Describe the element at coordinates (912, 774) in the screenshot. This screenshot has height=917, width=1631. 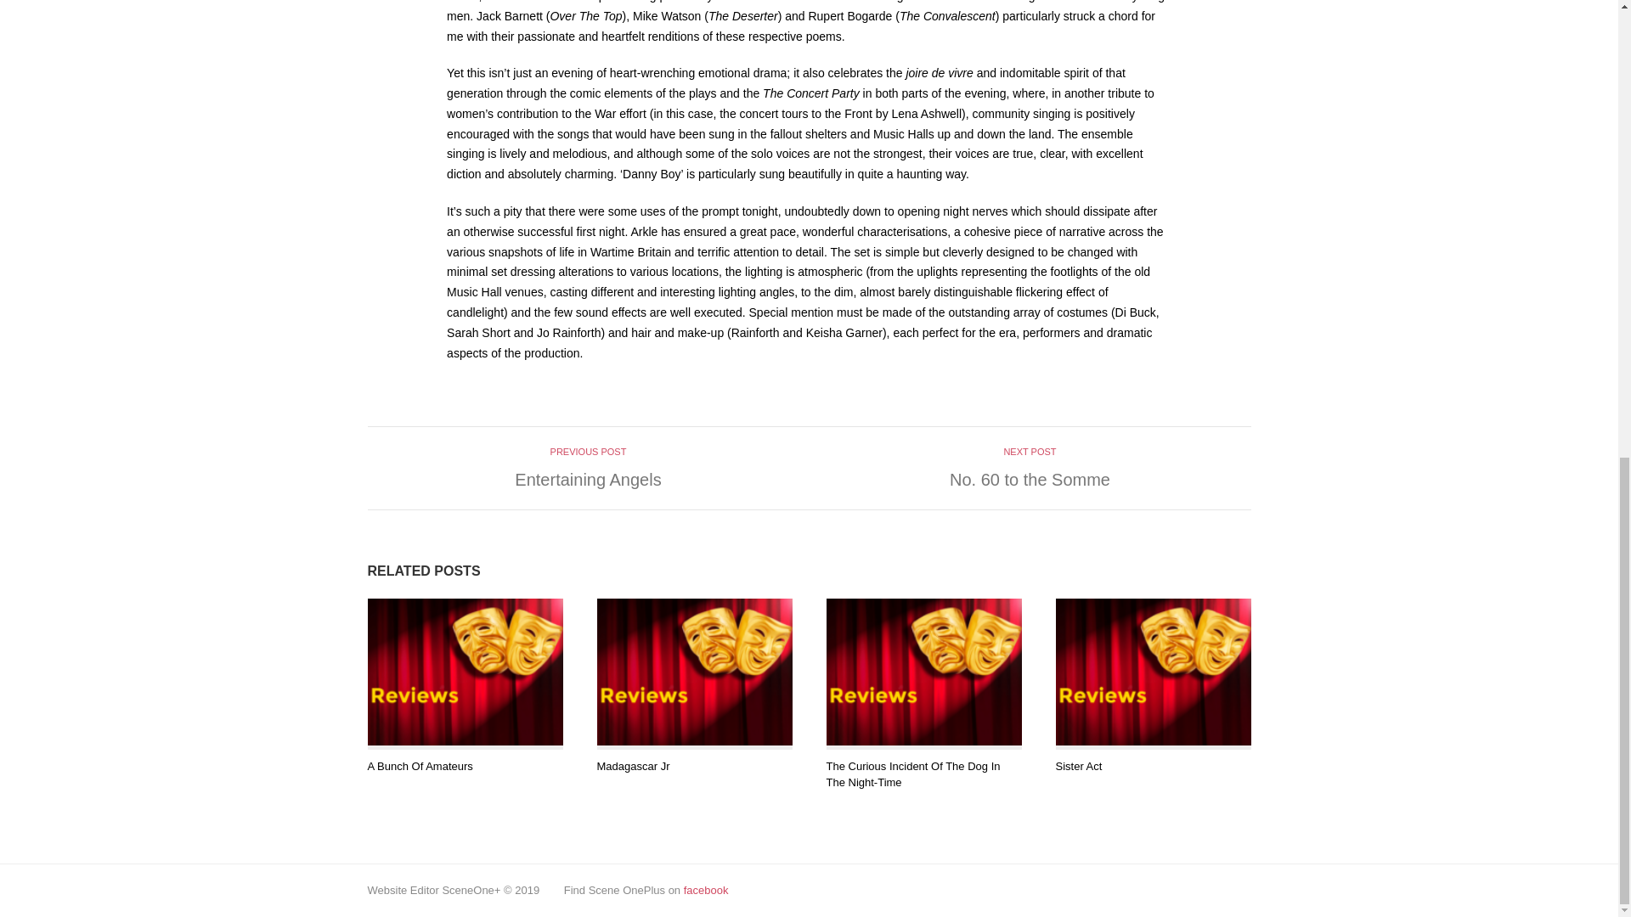
I see `The Curious Incident Of The Dog In The Night-Time` at that location.